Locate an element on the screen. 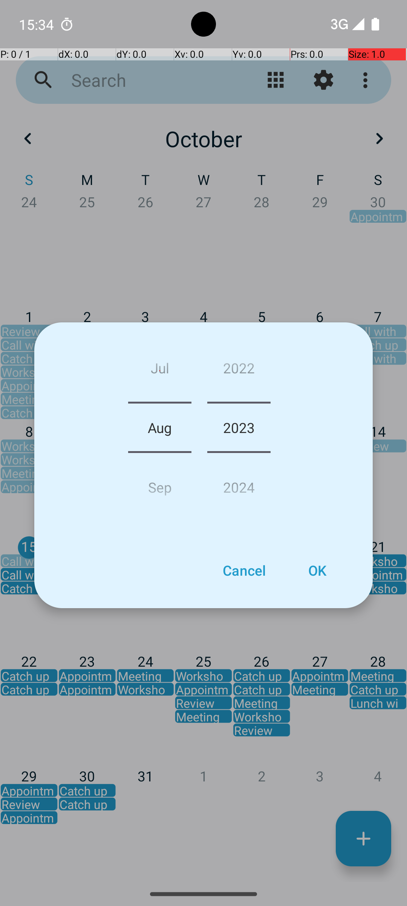 The height and width of the screenshot is (906, 407). Jul is located at coordinates (160, 371).